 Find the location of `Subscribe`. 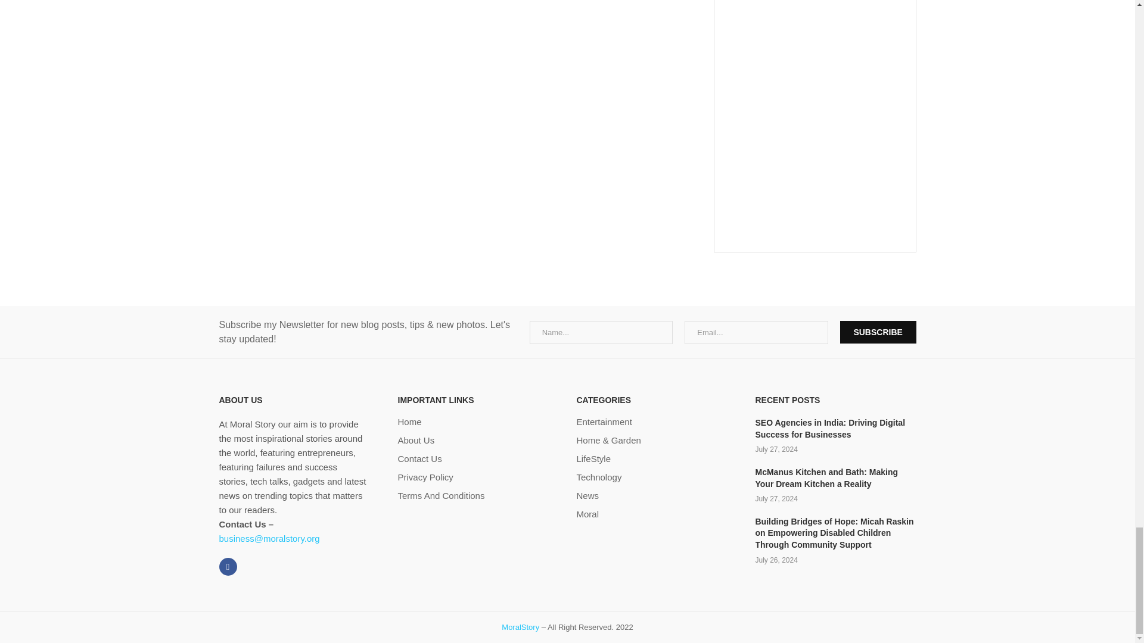

Subscribe is located at coordinates (878, 332).